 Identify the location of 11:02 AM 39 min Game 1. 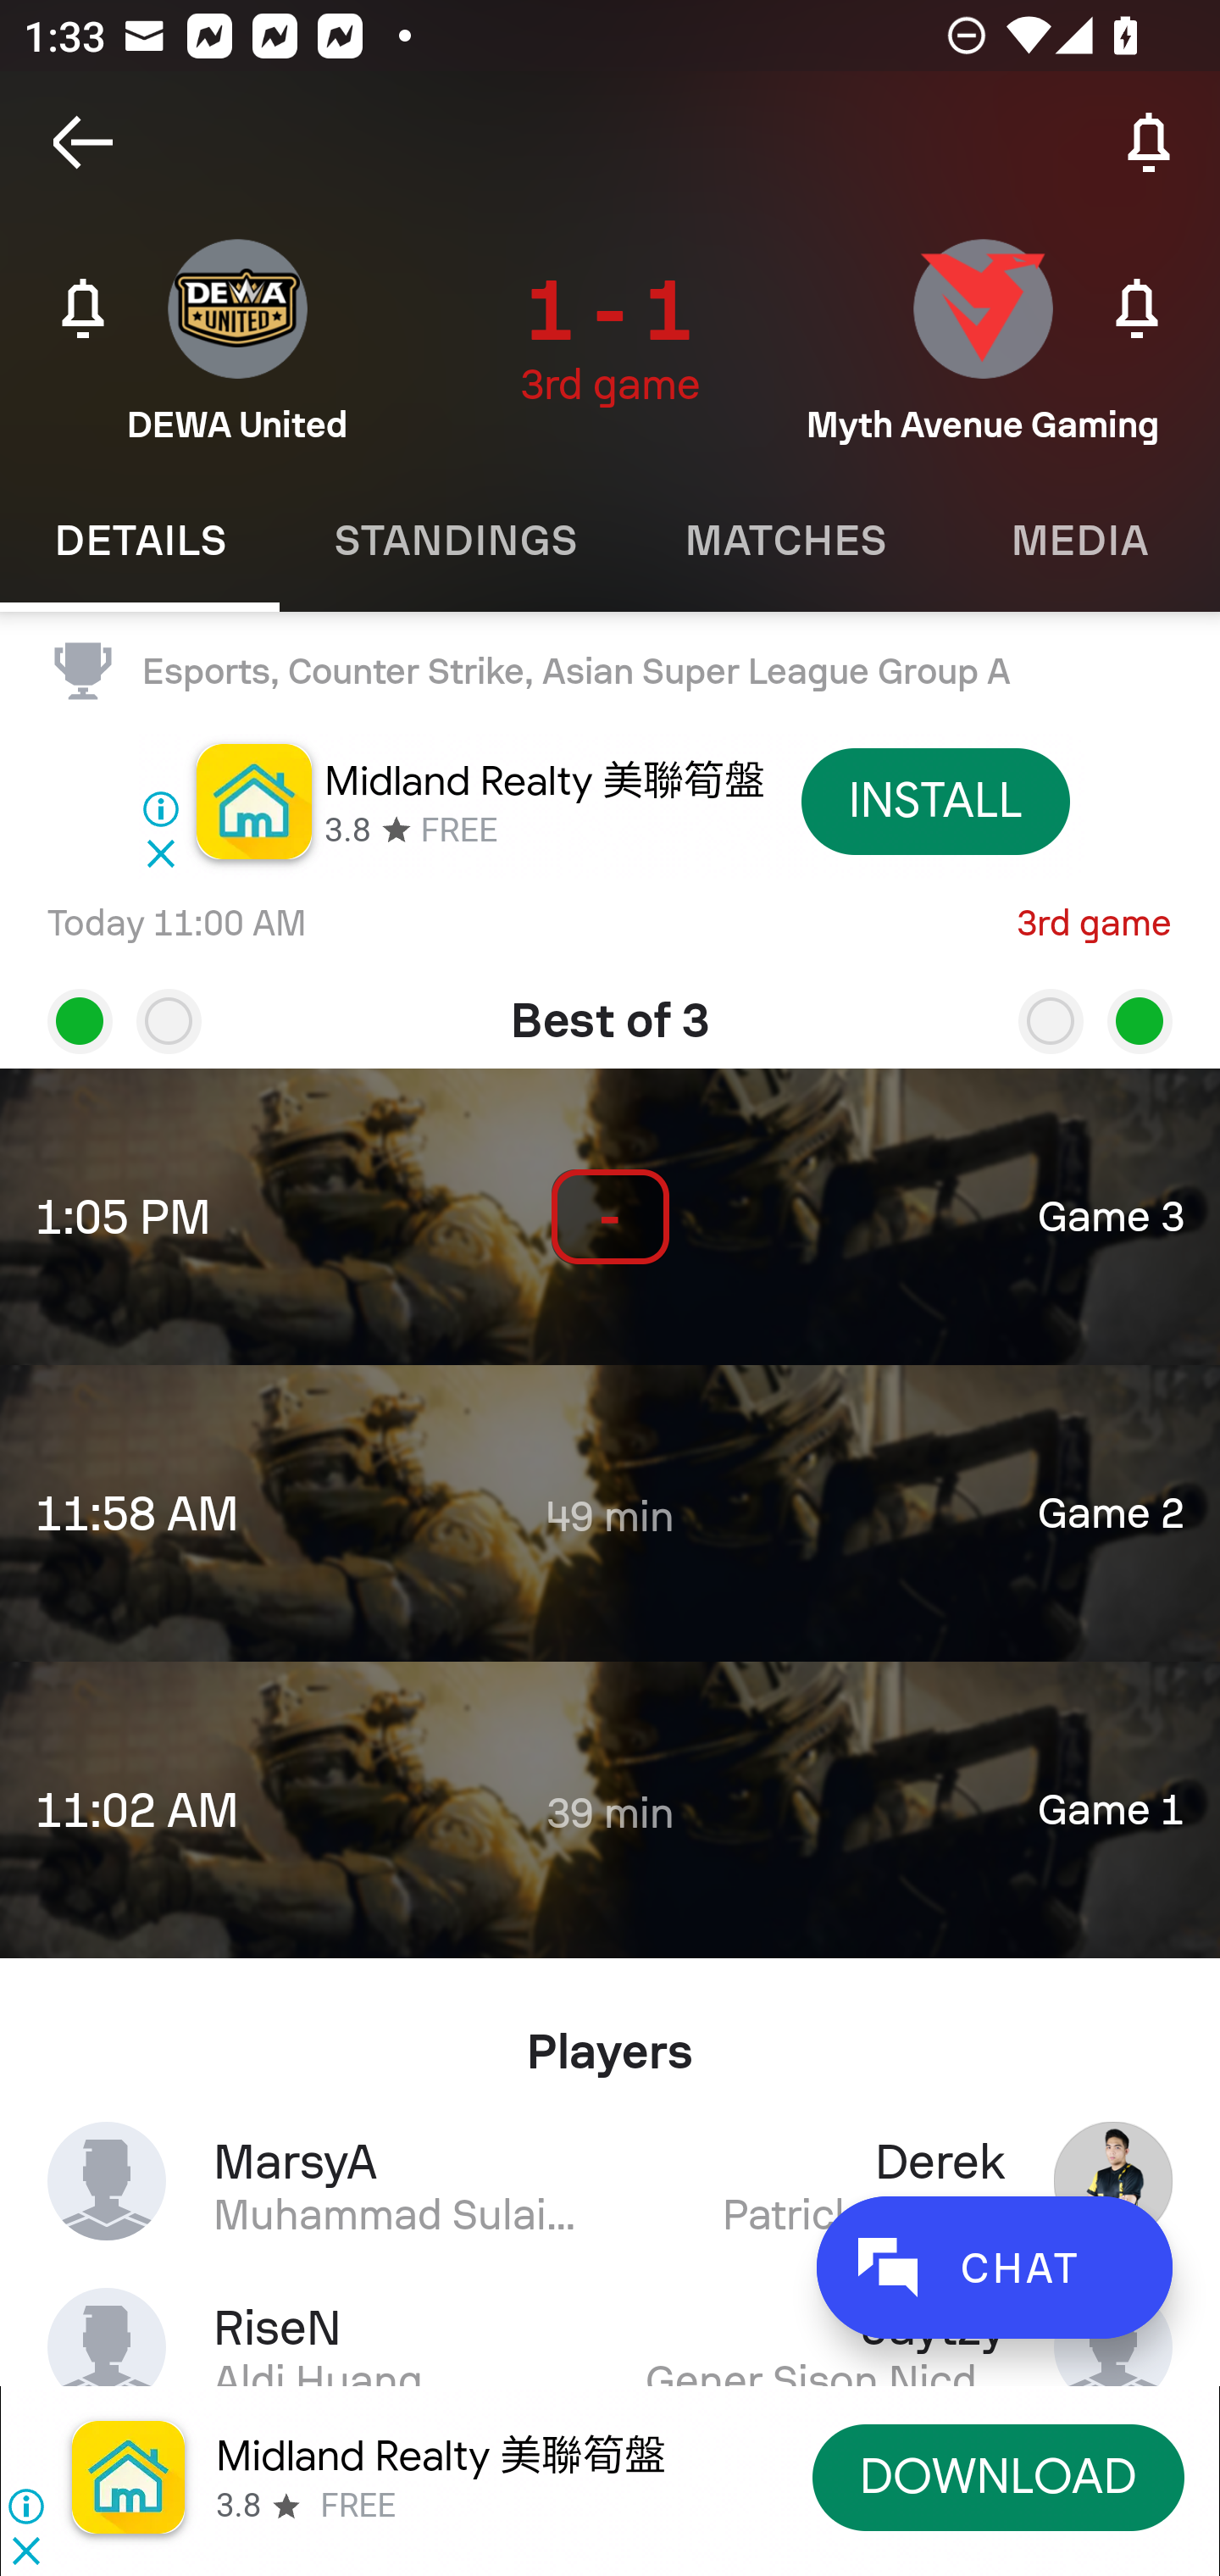
(610, 1809).